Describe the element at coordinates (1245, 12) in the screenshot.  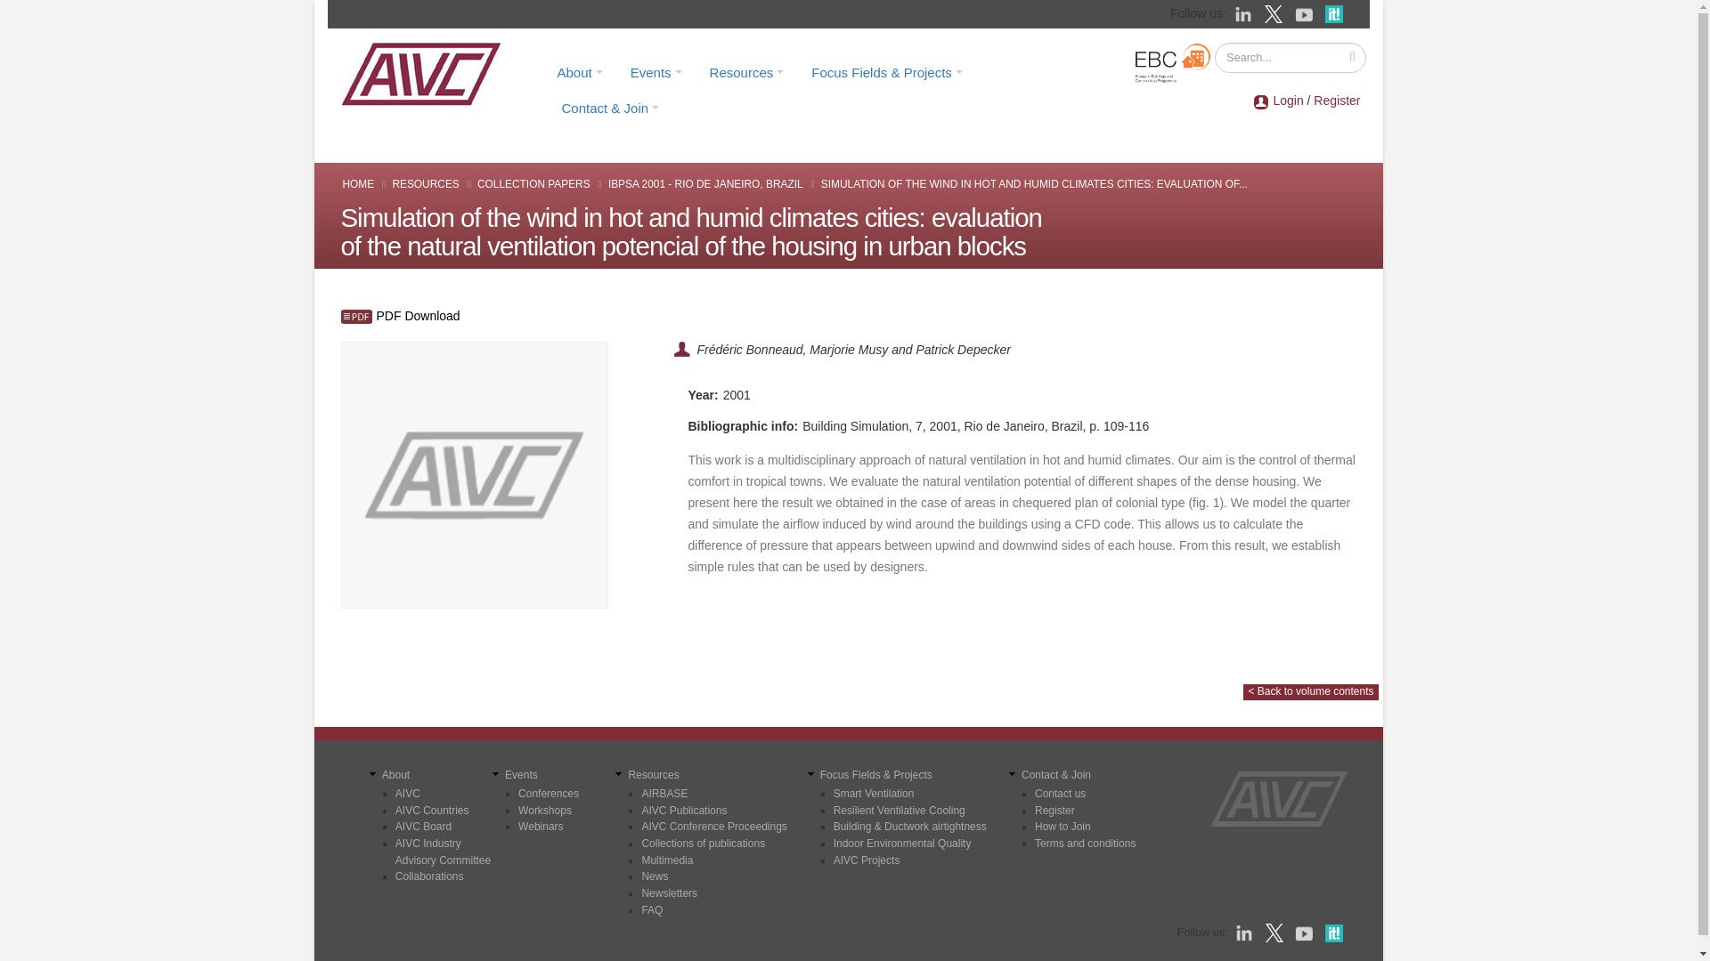
I see `Go to AIVC LinkedIn page` at that location.